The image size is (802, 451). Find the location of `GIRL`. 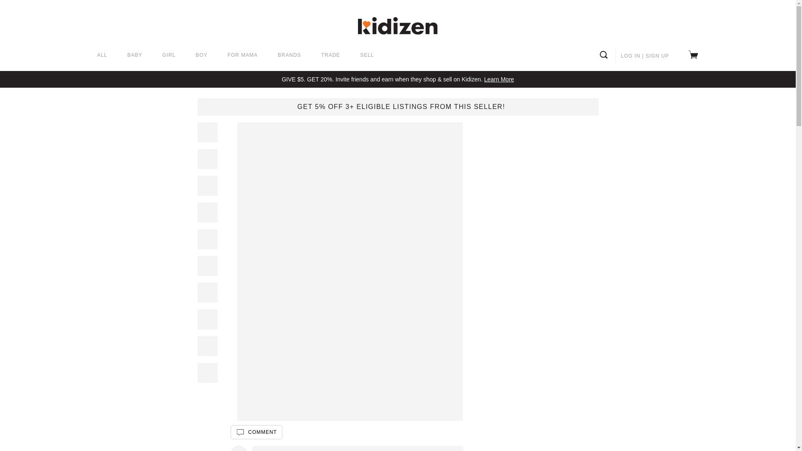

GIRL is located at coordinates (169, 56).